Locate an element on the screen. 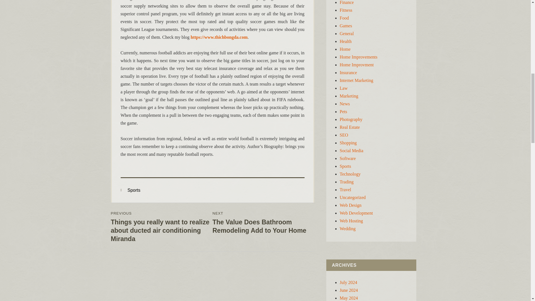 This screenshot has height=301, width=535. Home Improvment is located at coordinates (357, 65).